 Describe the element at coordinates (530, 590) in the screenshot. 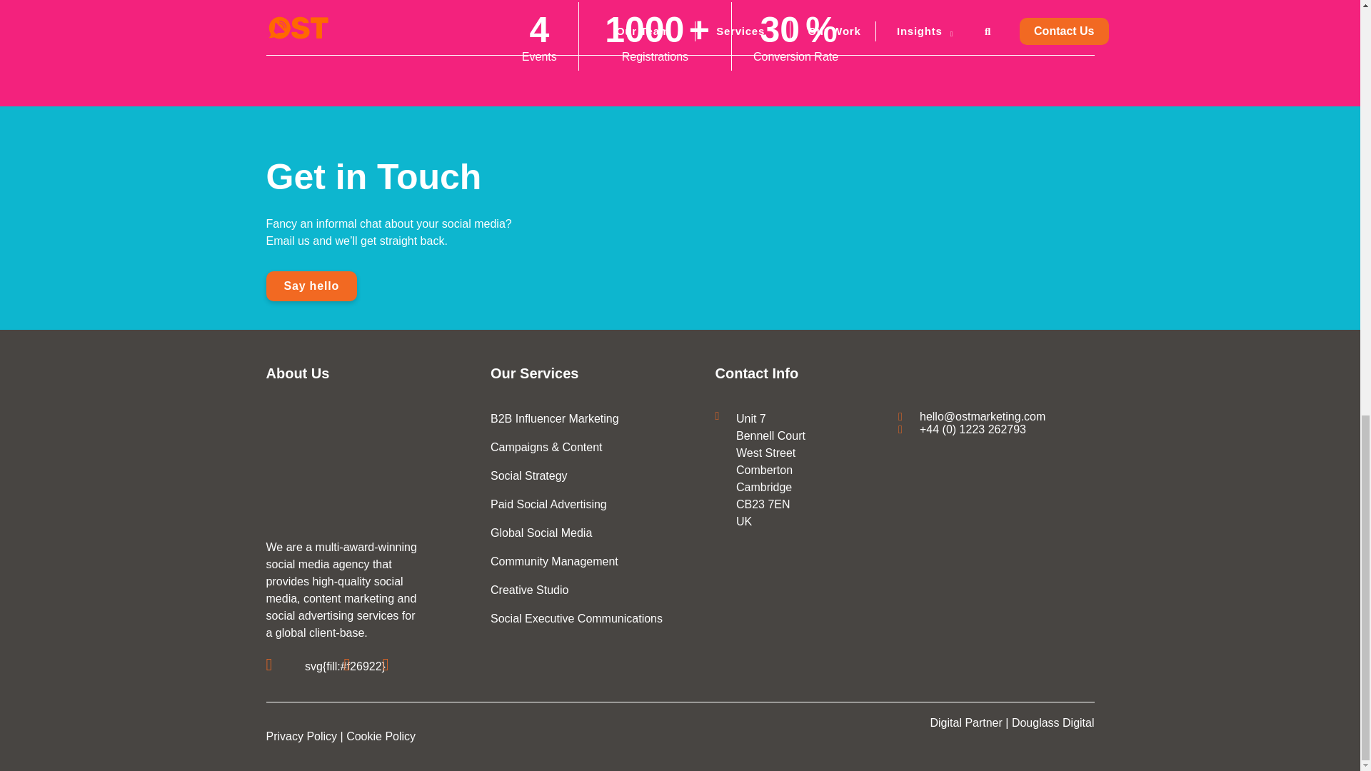

I see `Creative Studio` at that location.